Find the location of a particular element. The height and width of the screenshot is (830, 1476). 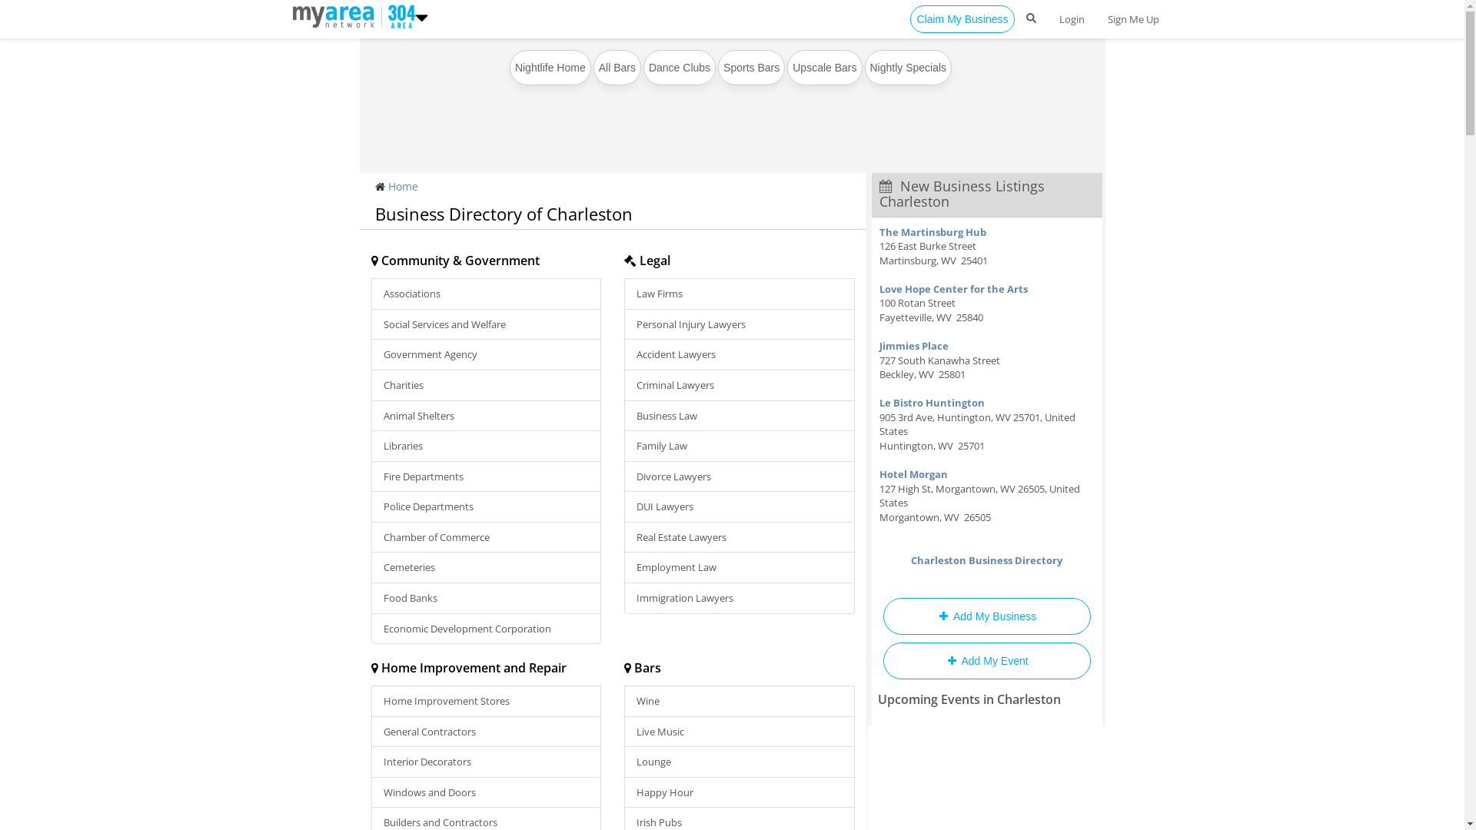

Nightly Specials is located at coordinates (908, 68).